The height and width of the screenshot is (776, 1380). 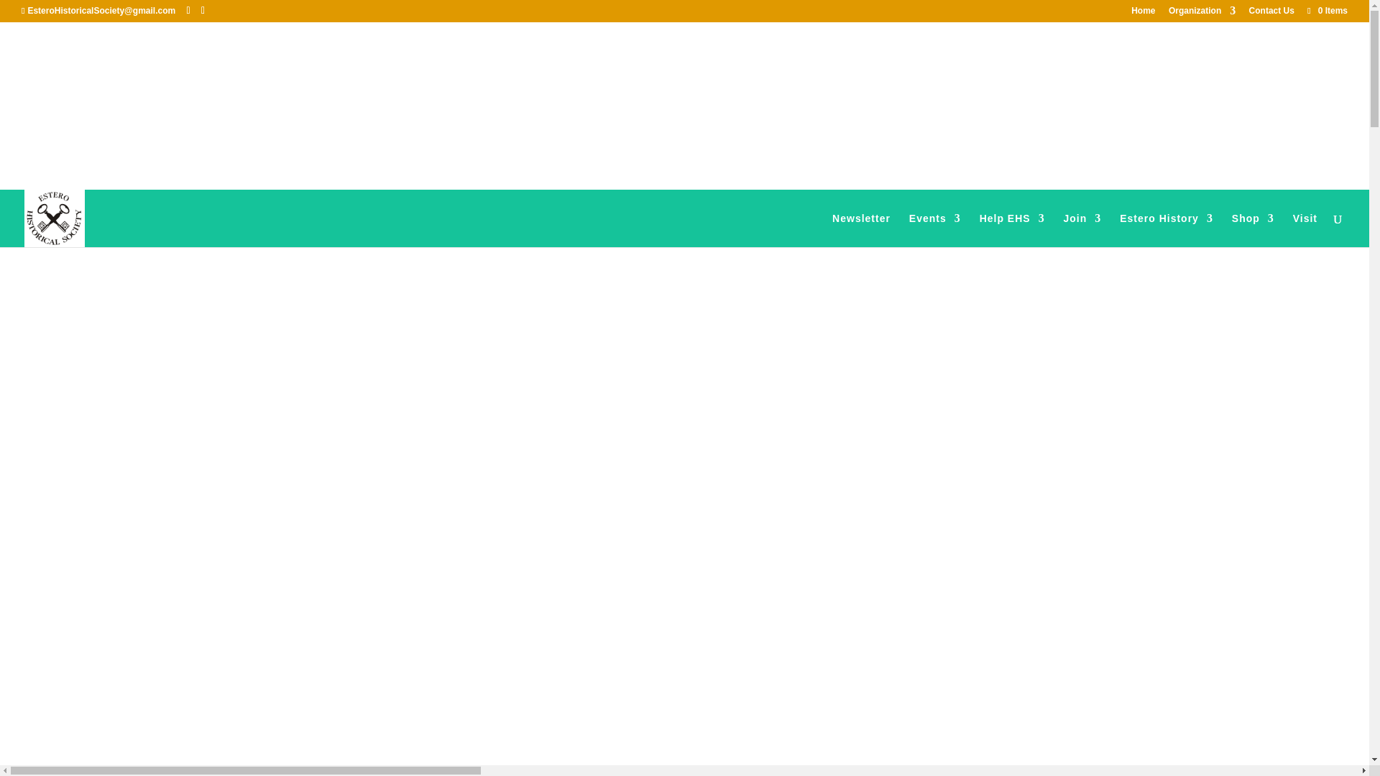 What do you see at coordinates (1202, 14) in the screenshot?
I see `Organization` at bounding box center [1202, 14].